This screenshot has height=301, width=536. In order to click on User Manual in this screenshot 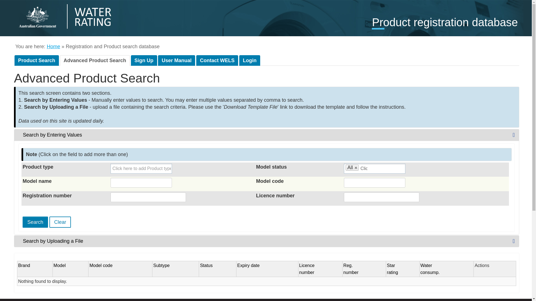, I will do `click(176, 60)`.